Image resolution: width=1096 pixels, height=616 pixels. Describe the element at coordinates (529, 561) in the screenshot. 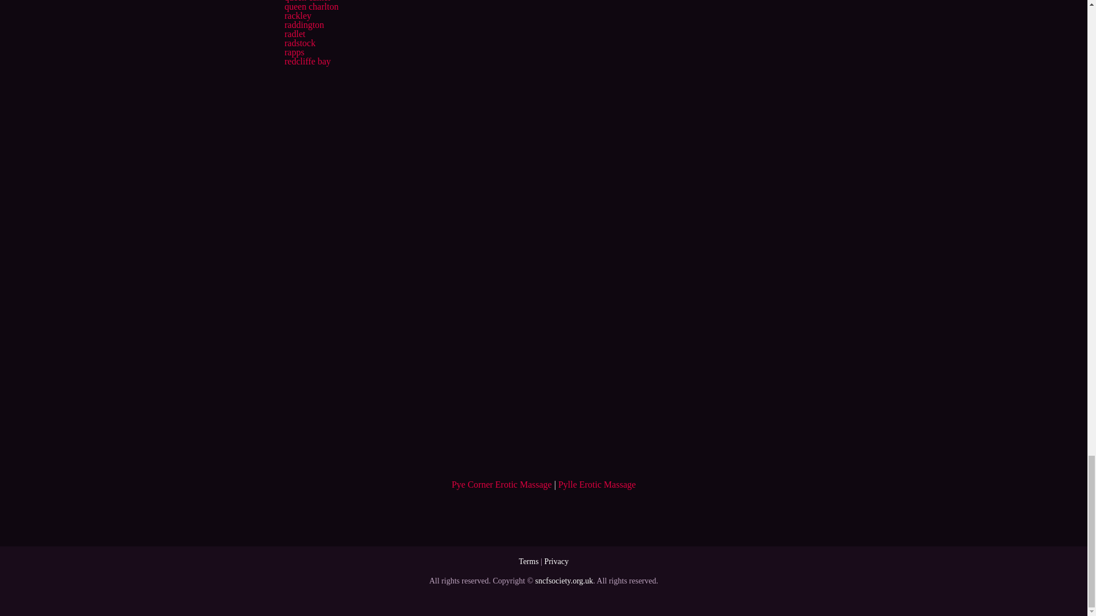

I see `Terms` at that location.